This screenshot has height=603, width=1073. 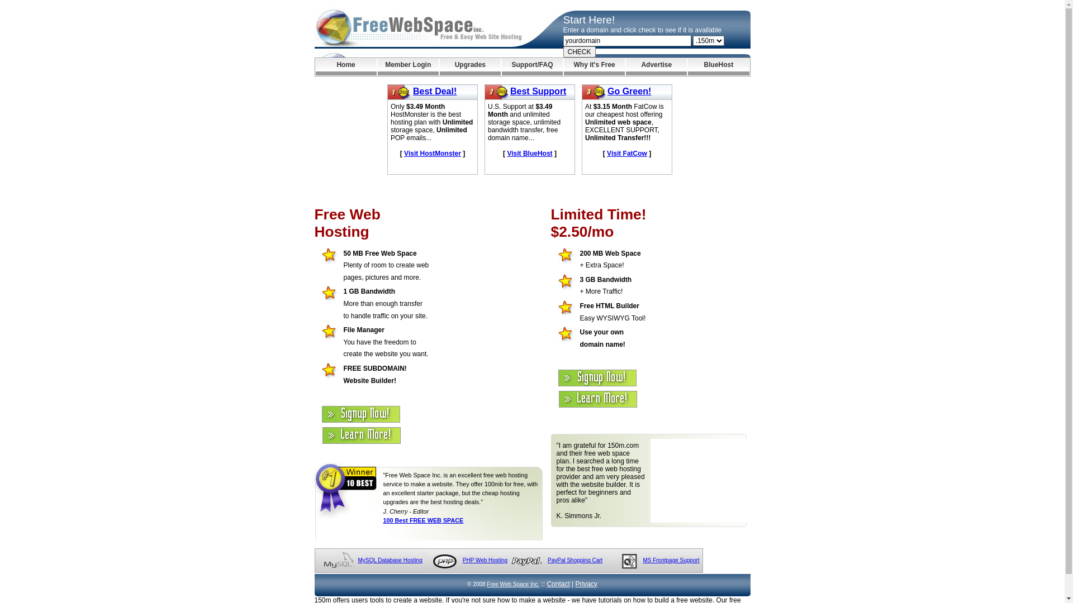 I want to click on PayPal Shopping Cart, so click(x=575, y=561).